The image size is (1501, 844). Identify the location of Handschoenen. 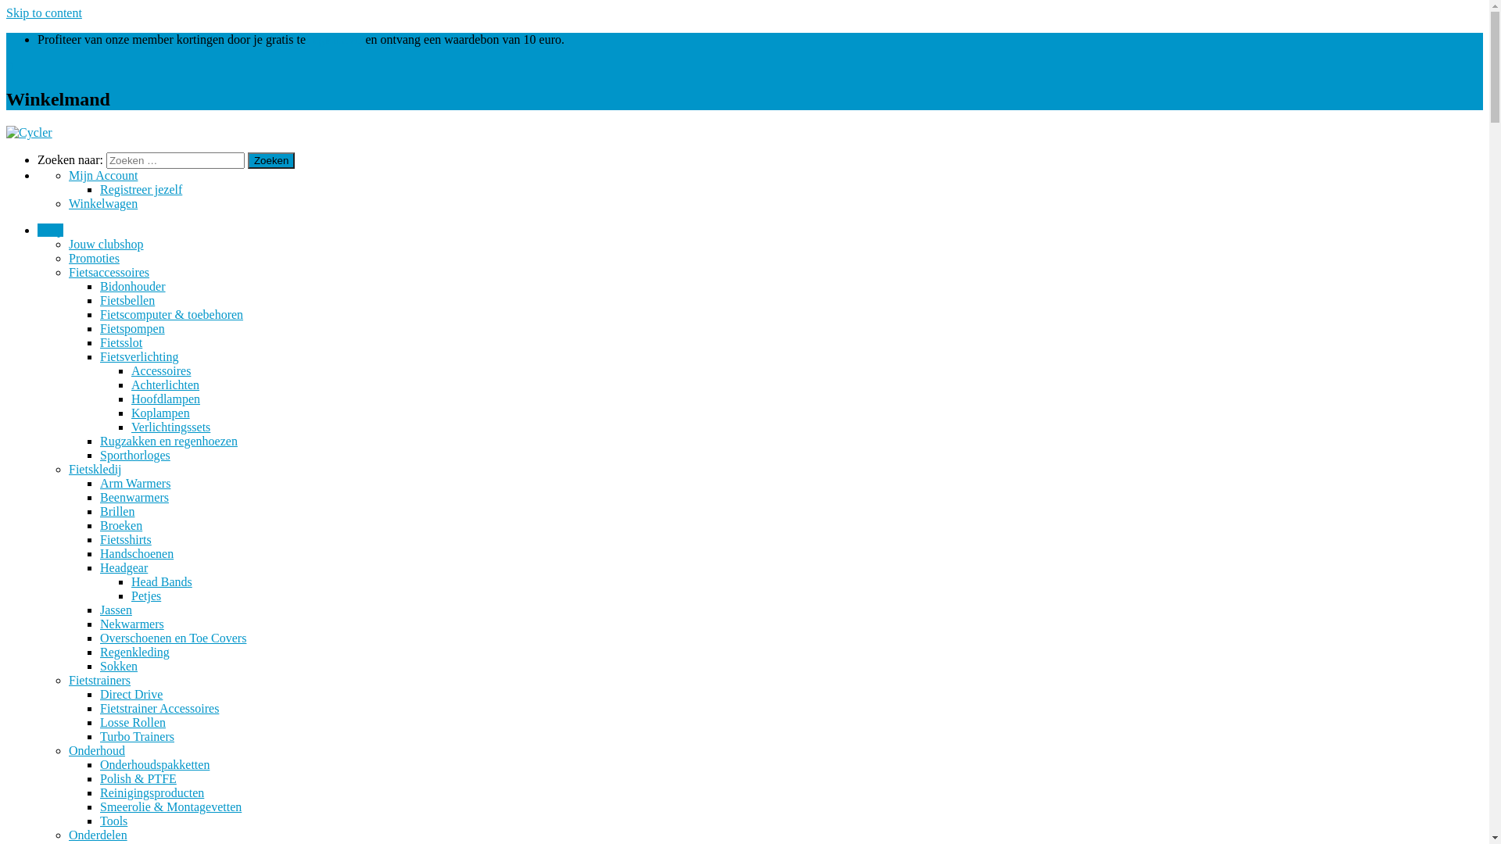
(137, 553).